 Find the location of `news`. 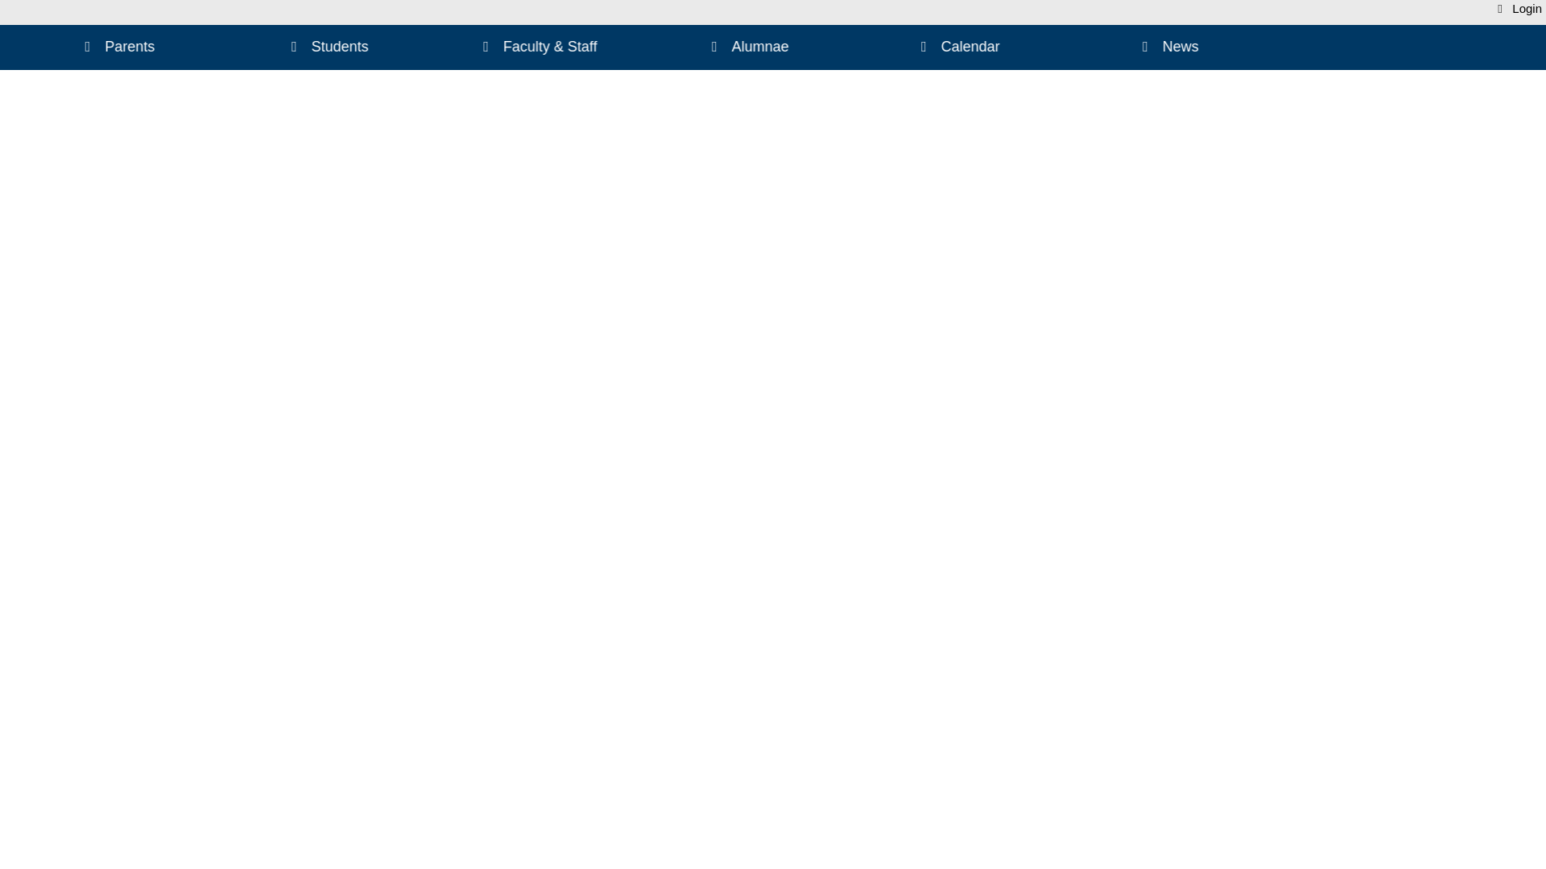

news is located at coordinates (1168, 47).